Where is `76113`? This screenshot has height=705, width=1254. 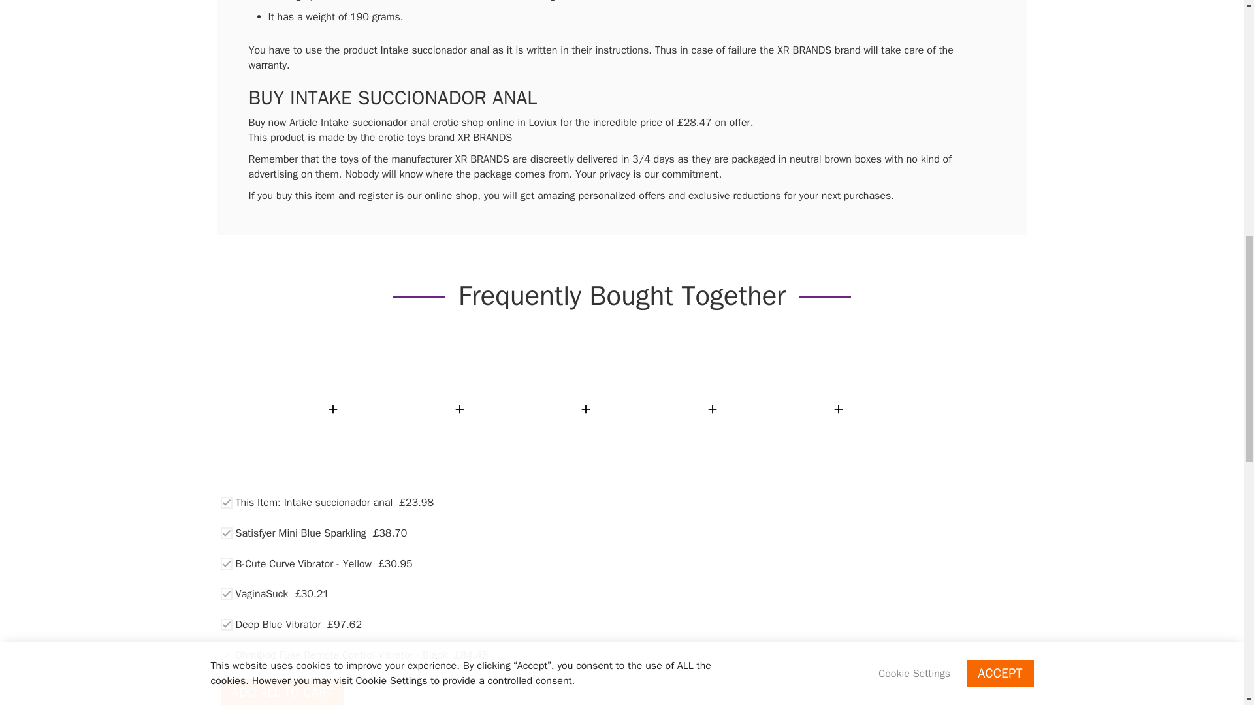 76113 is located at coordinates (226, 624).